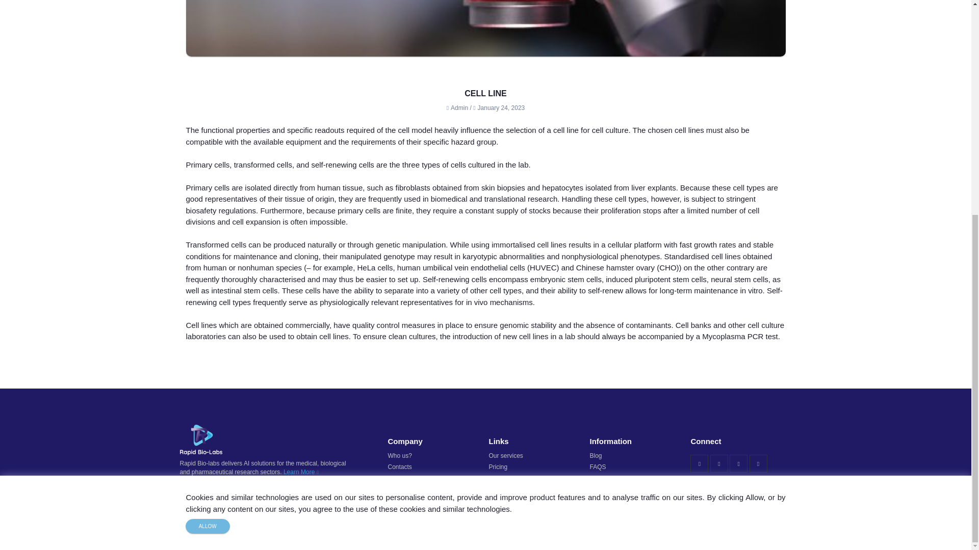 Image resolution: width=979 pixels, height=550 pixels. I want to click on Who us?, so click(399, 455).